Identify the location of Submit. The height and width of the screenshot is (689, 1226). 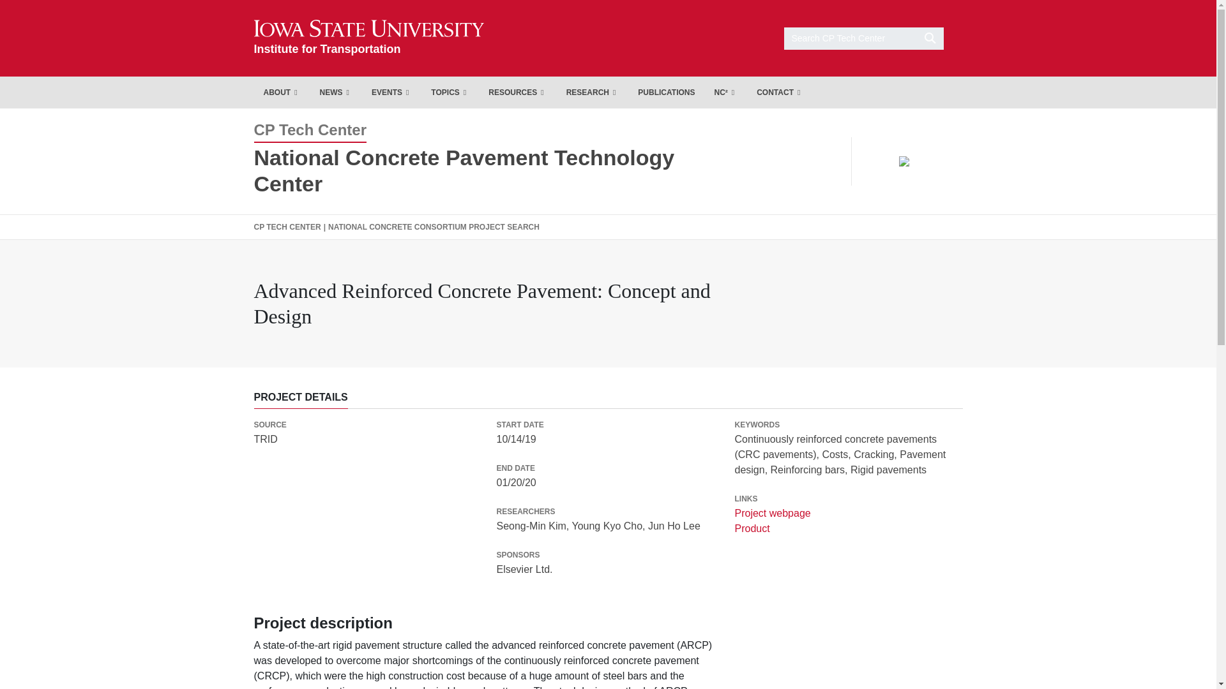
(336, 92).